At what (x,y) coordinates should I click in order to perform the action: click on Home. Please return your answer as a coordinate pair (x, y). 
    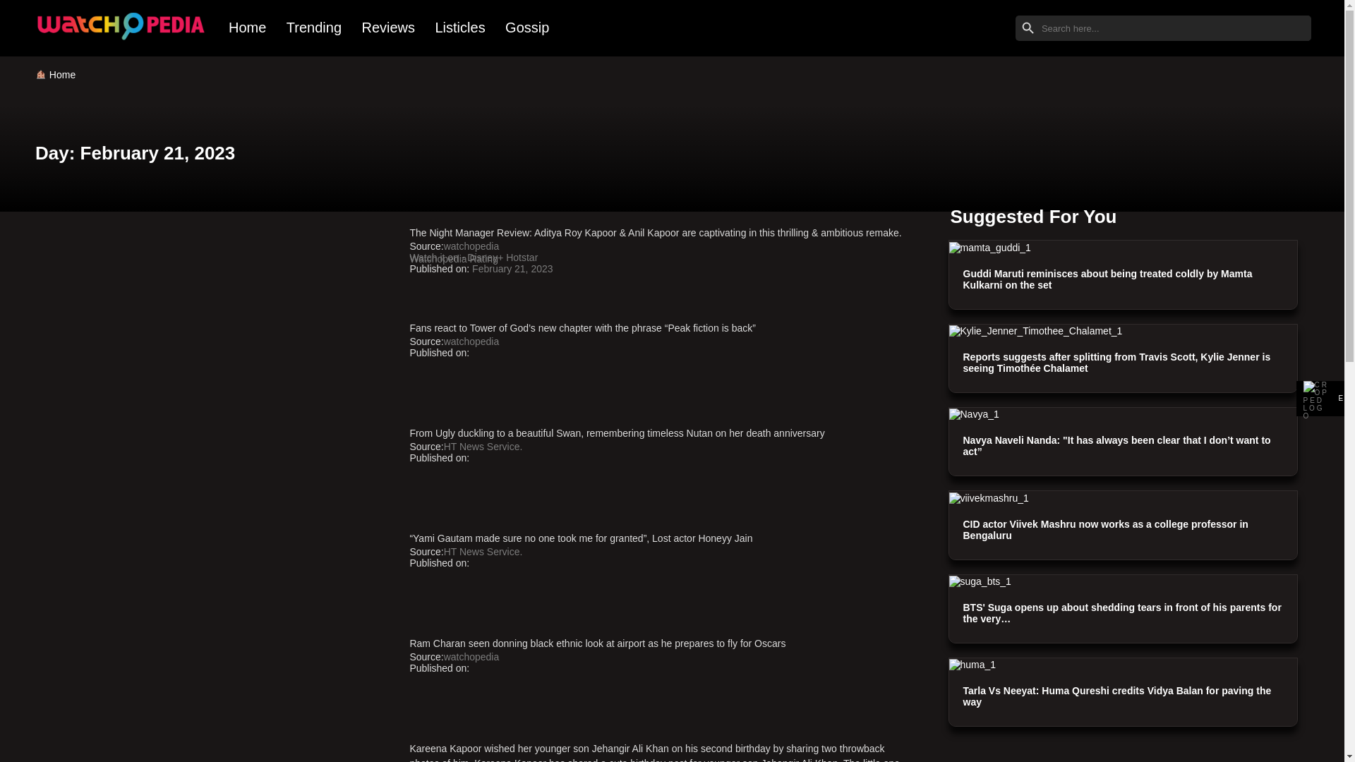
    Looking at the image, I should click on (247, 28).